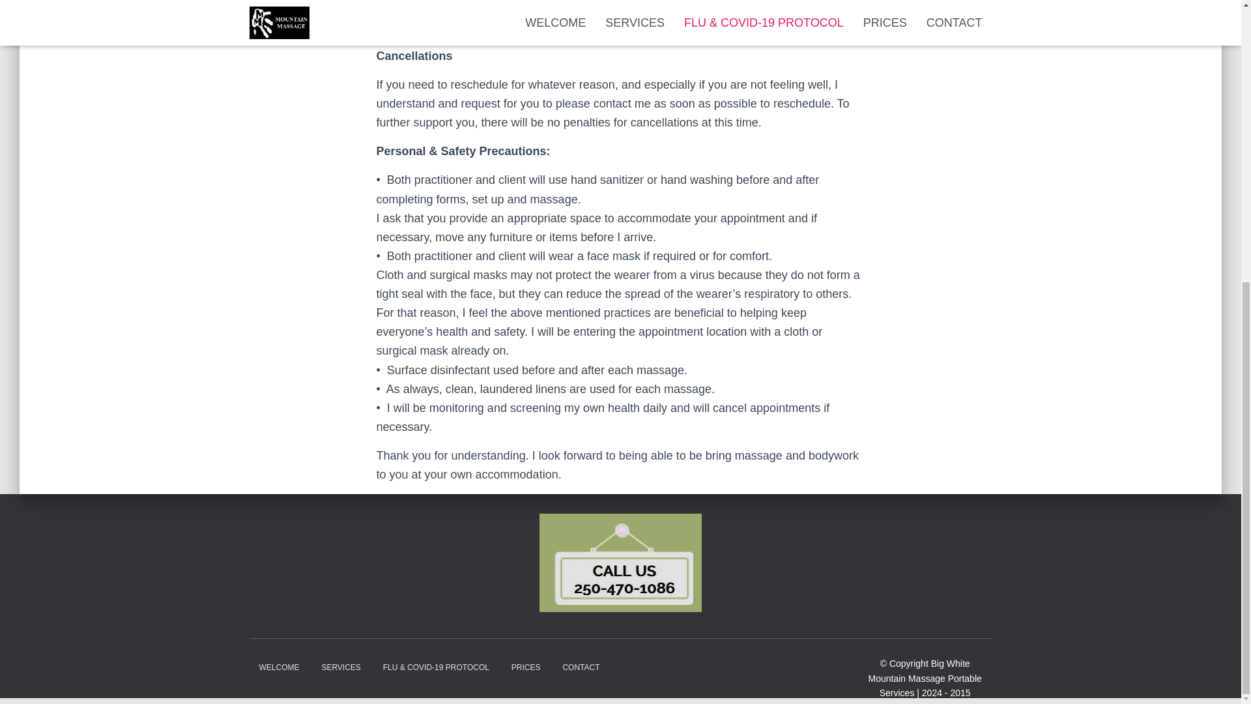 The height and width of the screenshot is (704, 1251). Describe the element at coordinates (279, 667) in the screenshot. I see `WELCOME` at that location.